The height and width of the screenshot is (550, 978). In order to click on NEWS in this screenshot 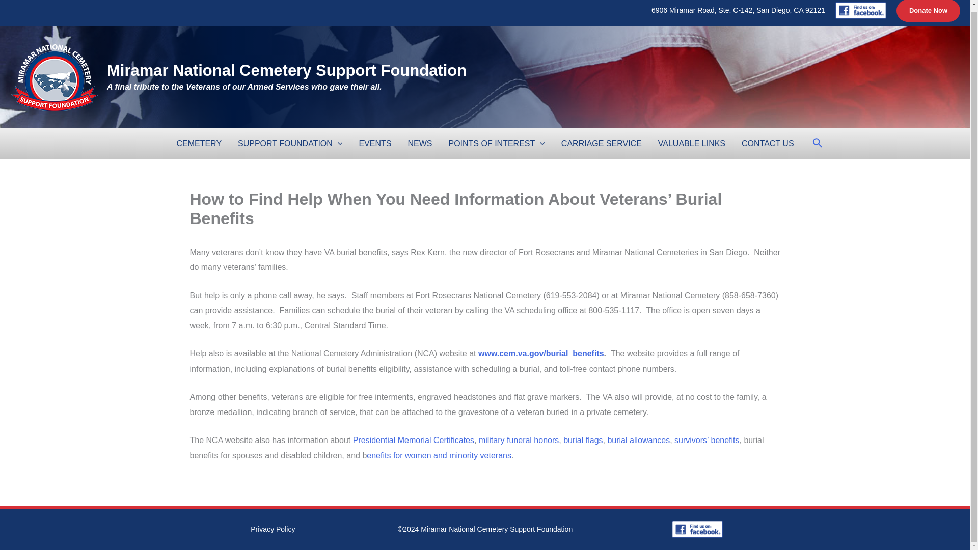, I will do `click(420, 144)`.